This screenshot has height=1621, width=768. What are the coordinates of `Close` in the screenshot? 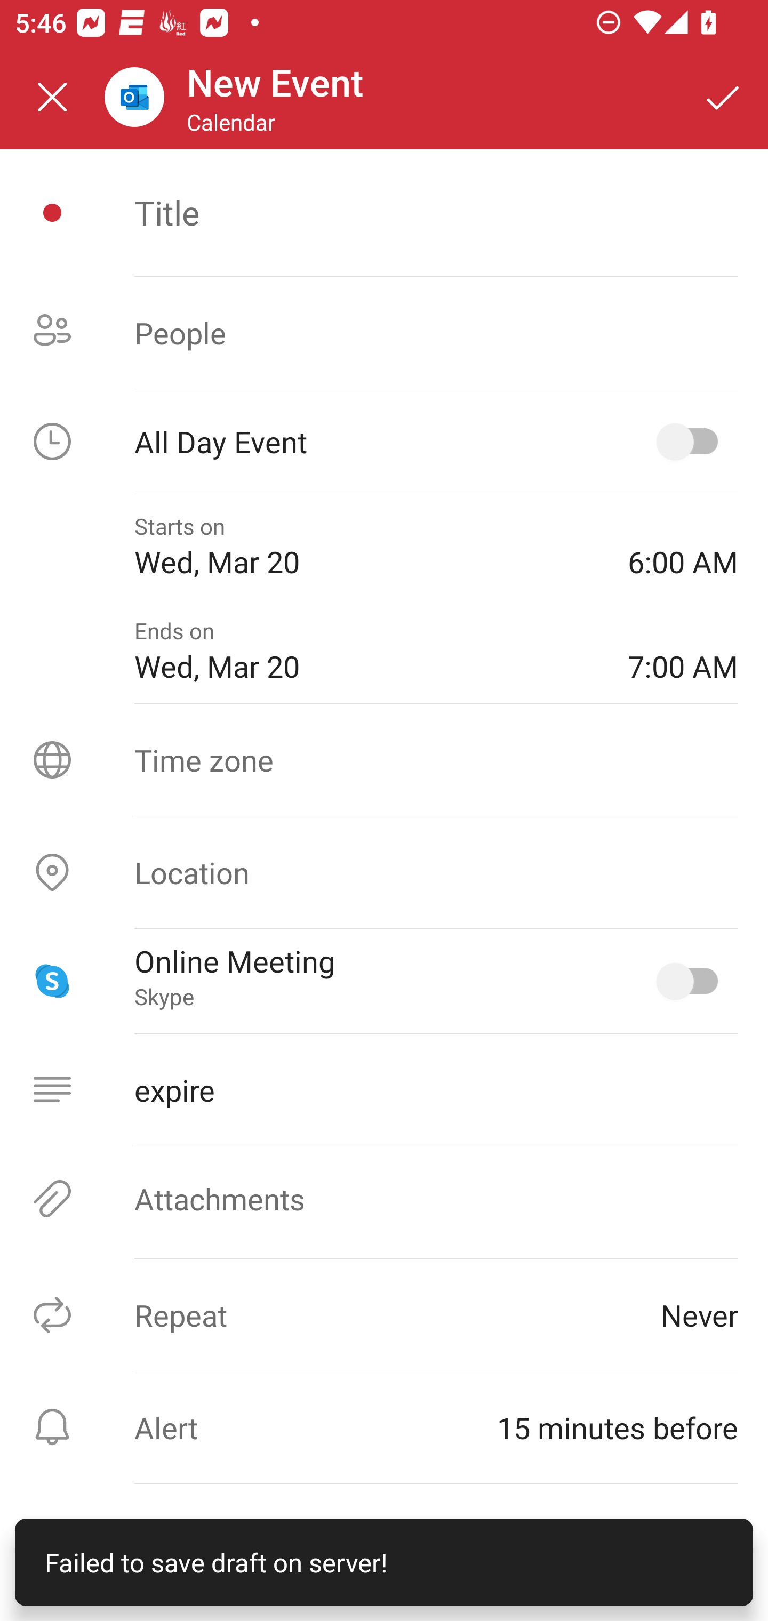 It's located at (52, 97).